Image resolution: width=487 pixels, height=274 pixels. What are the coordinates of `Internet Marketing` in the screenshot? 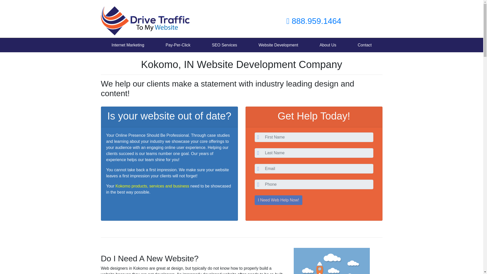 It's located at (128, 45).